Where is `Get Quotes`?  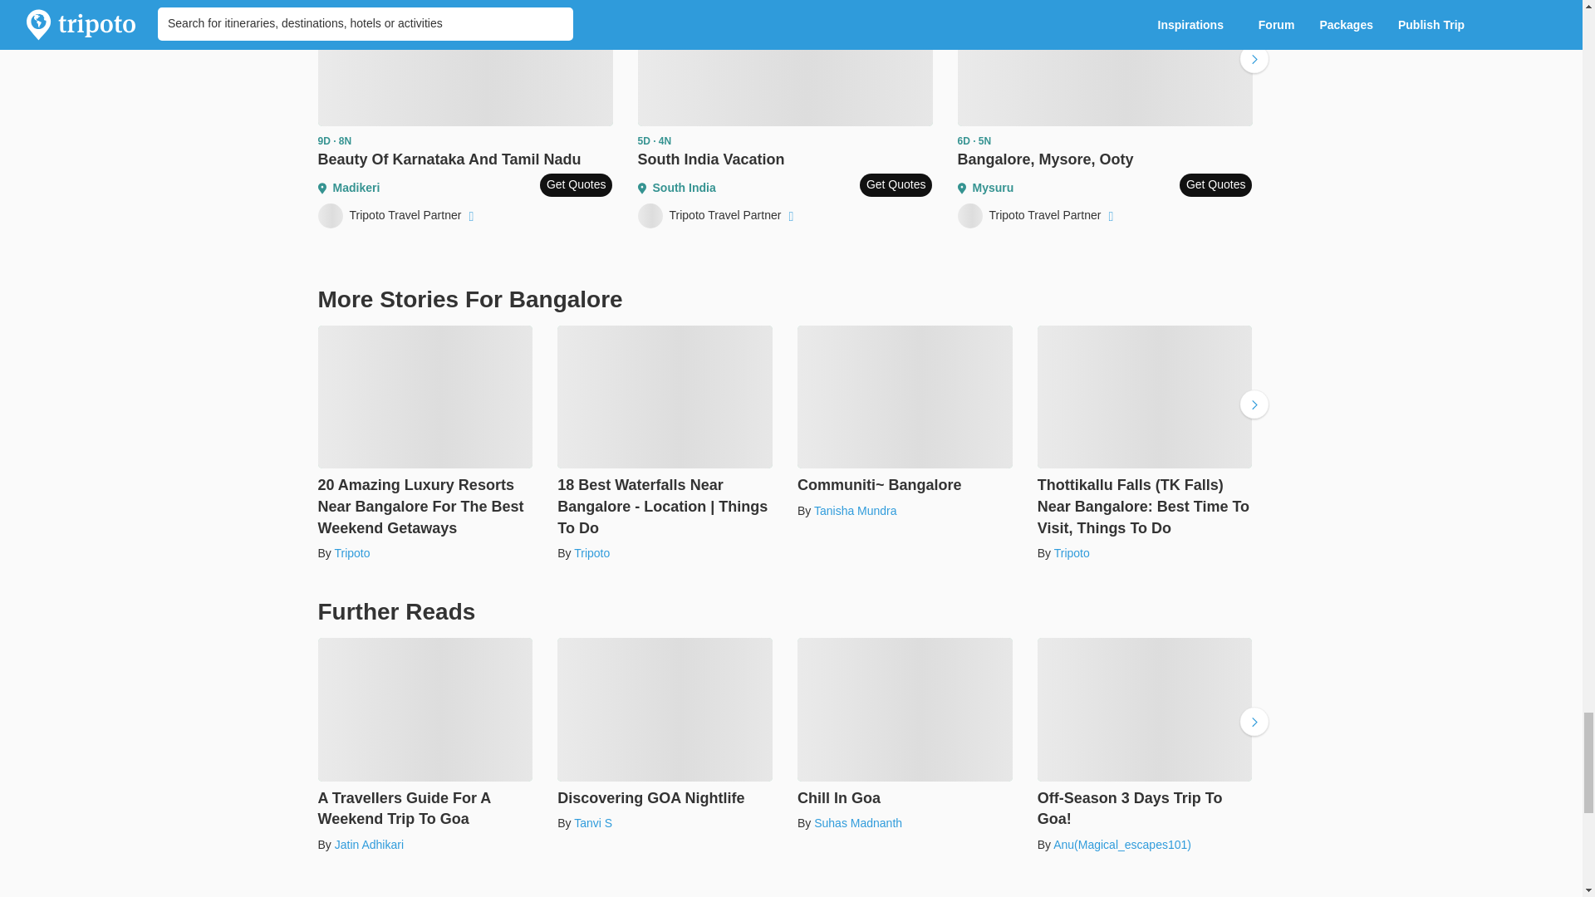 Get Quotes is located at coordinates (896, 184).